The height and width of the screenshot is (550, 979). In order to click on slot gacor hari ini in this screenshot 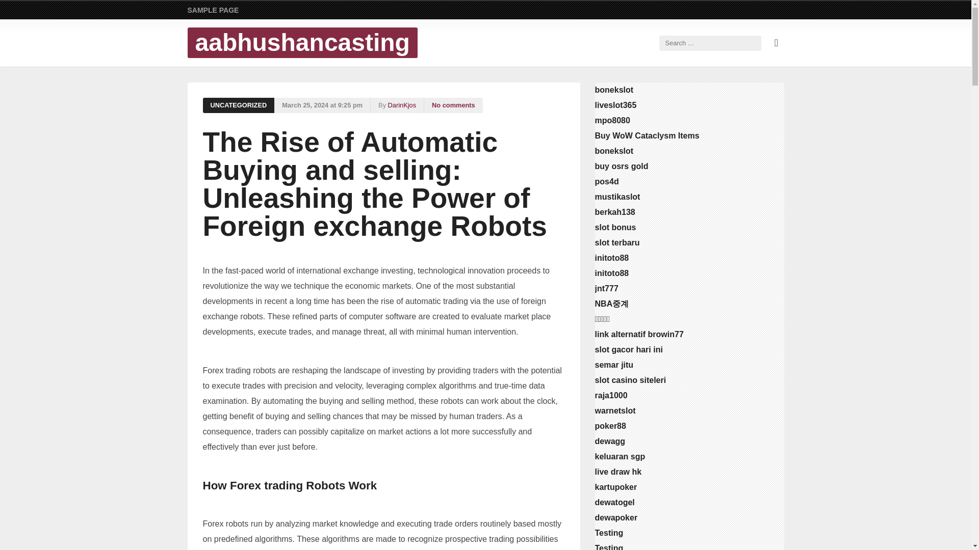, I will do `click(629, 349)`.